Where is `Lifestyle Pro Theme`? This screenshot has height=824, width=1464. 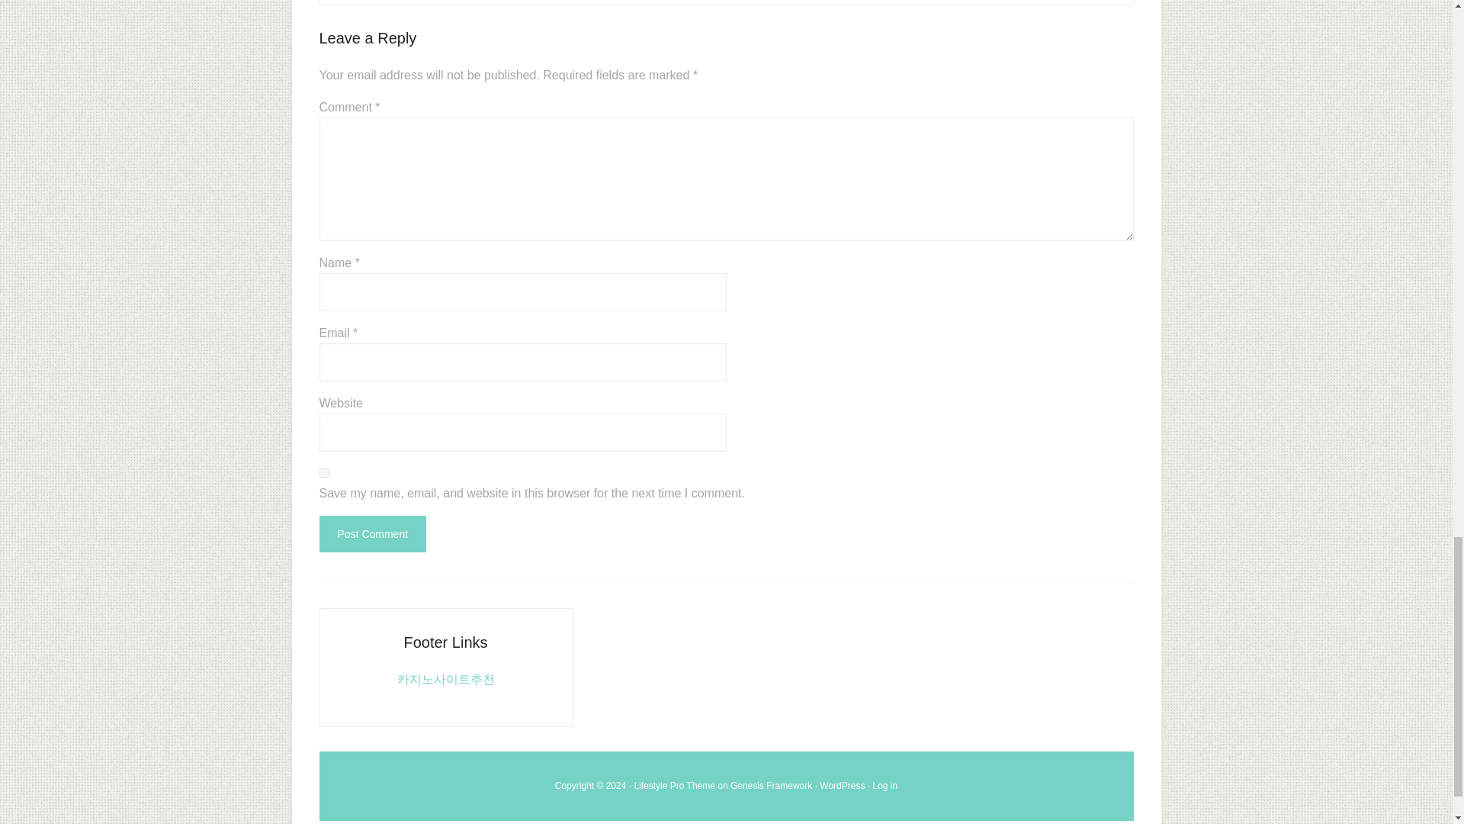 Lifestyle Pro Theme is located at coordinates (674, 785).